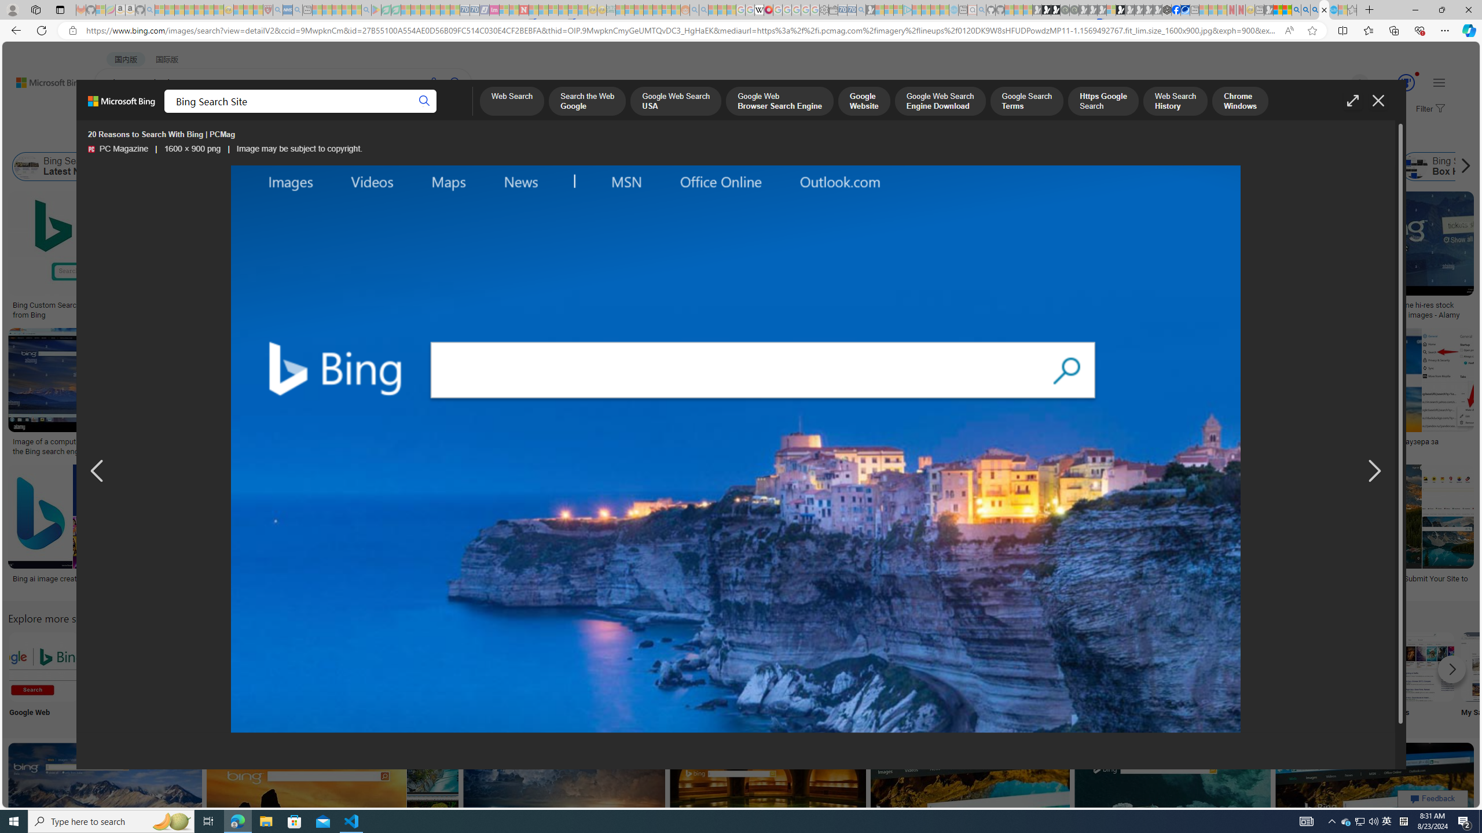 Image resolution: width=1482 pixels, height=833 pixels. What do you see at coordinates (925, 167) in the screenshot?
I see `Old Bing` at bounding box center [925, 167].